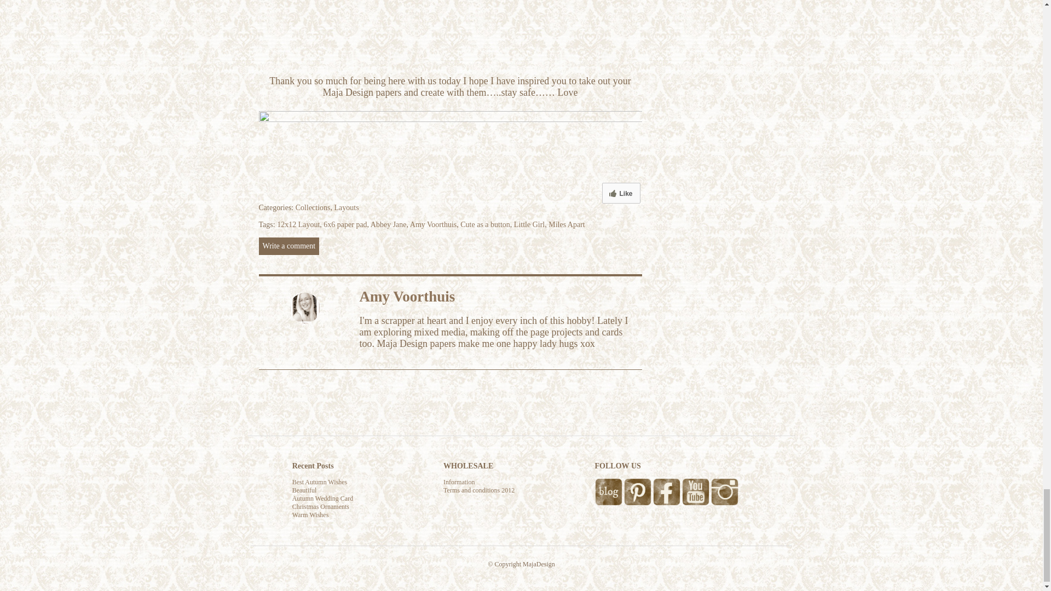  What do you see at coordinates (529, 224) in the screenshot?
I see `Little Girl` at bounding box center [529, 224].